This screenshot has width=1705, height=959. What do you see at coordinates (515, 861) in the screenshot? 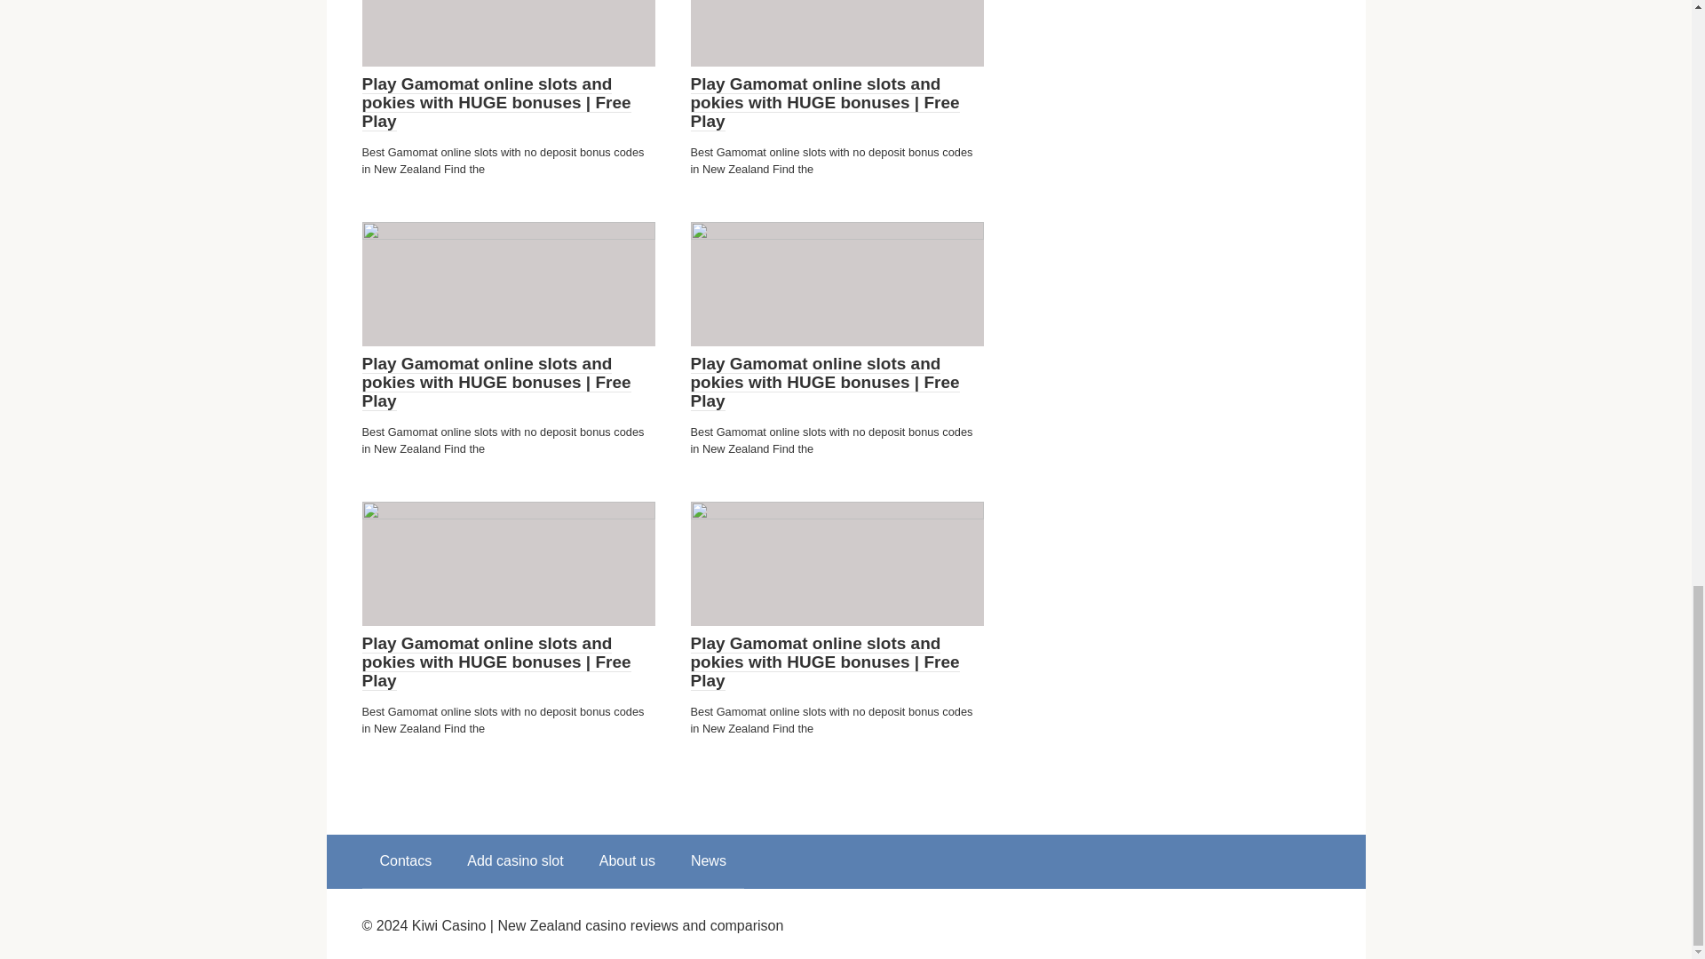
I see `Add casino slot` at bounding box center [515, 861].